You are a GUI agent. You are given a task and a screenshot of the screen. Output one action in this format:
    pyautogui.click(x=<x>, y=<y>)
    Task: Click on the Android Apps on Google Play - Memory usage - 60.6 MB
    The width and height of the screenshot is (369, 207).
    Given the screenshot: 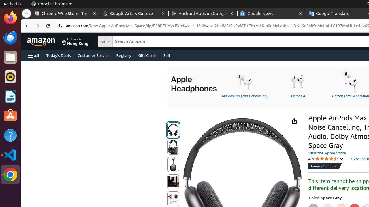 What is the action you would take?
    pyautogui.click(x=203, y=14)
    